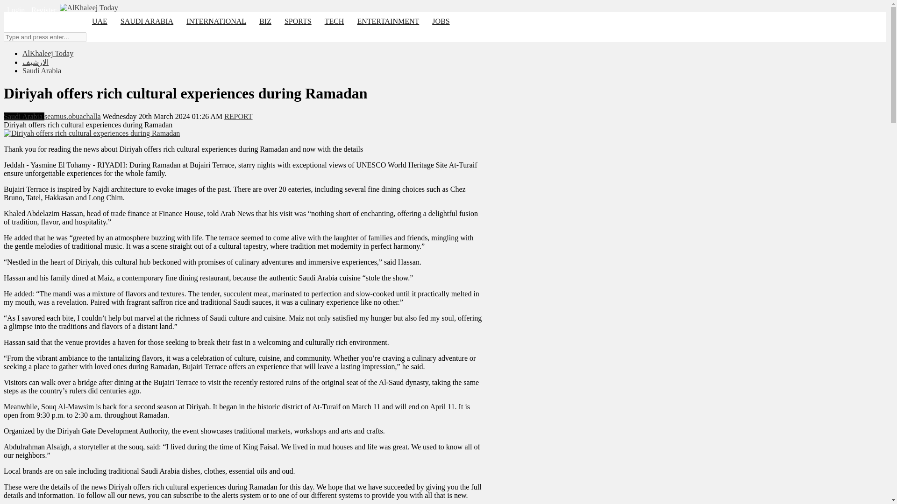  I want to click on seamus.obuachalla, so click(72, 116).